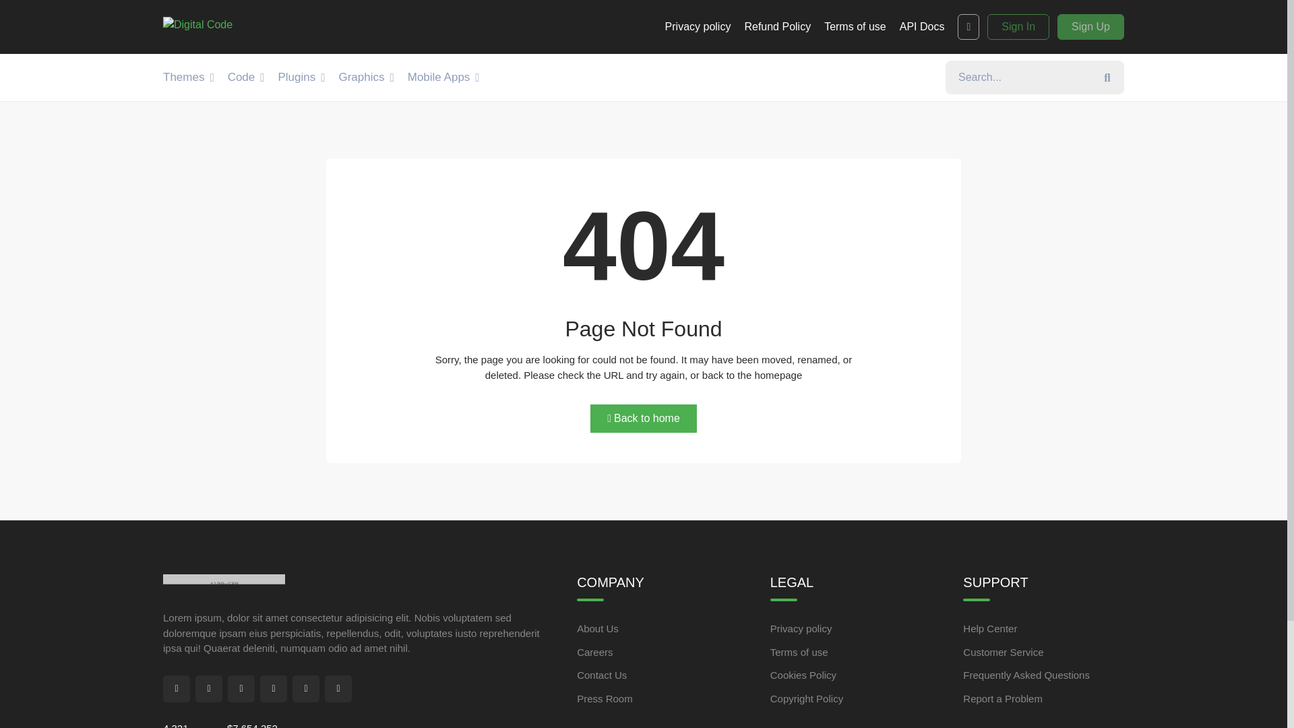 This screenshot has width=1294, height=728. What do you see at coordinates (855, 27) in the screenshot?
I see `Terms of use` at bounding box center [855, 27].